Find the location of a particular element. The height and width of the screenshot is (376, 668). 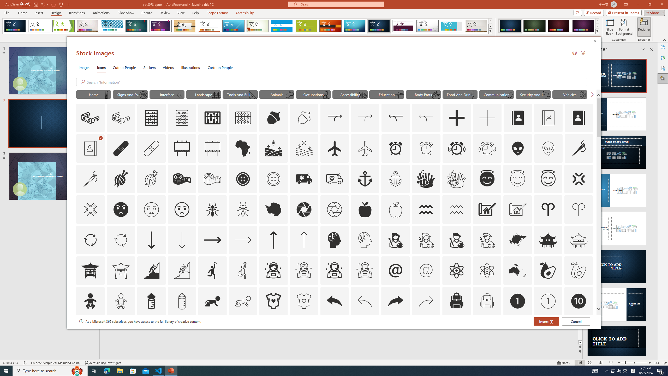

AutomationID: Icons_Whale_M is located at coordinates (290, 95).